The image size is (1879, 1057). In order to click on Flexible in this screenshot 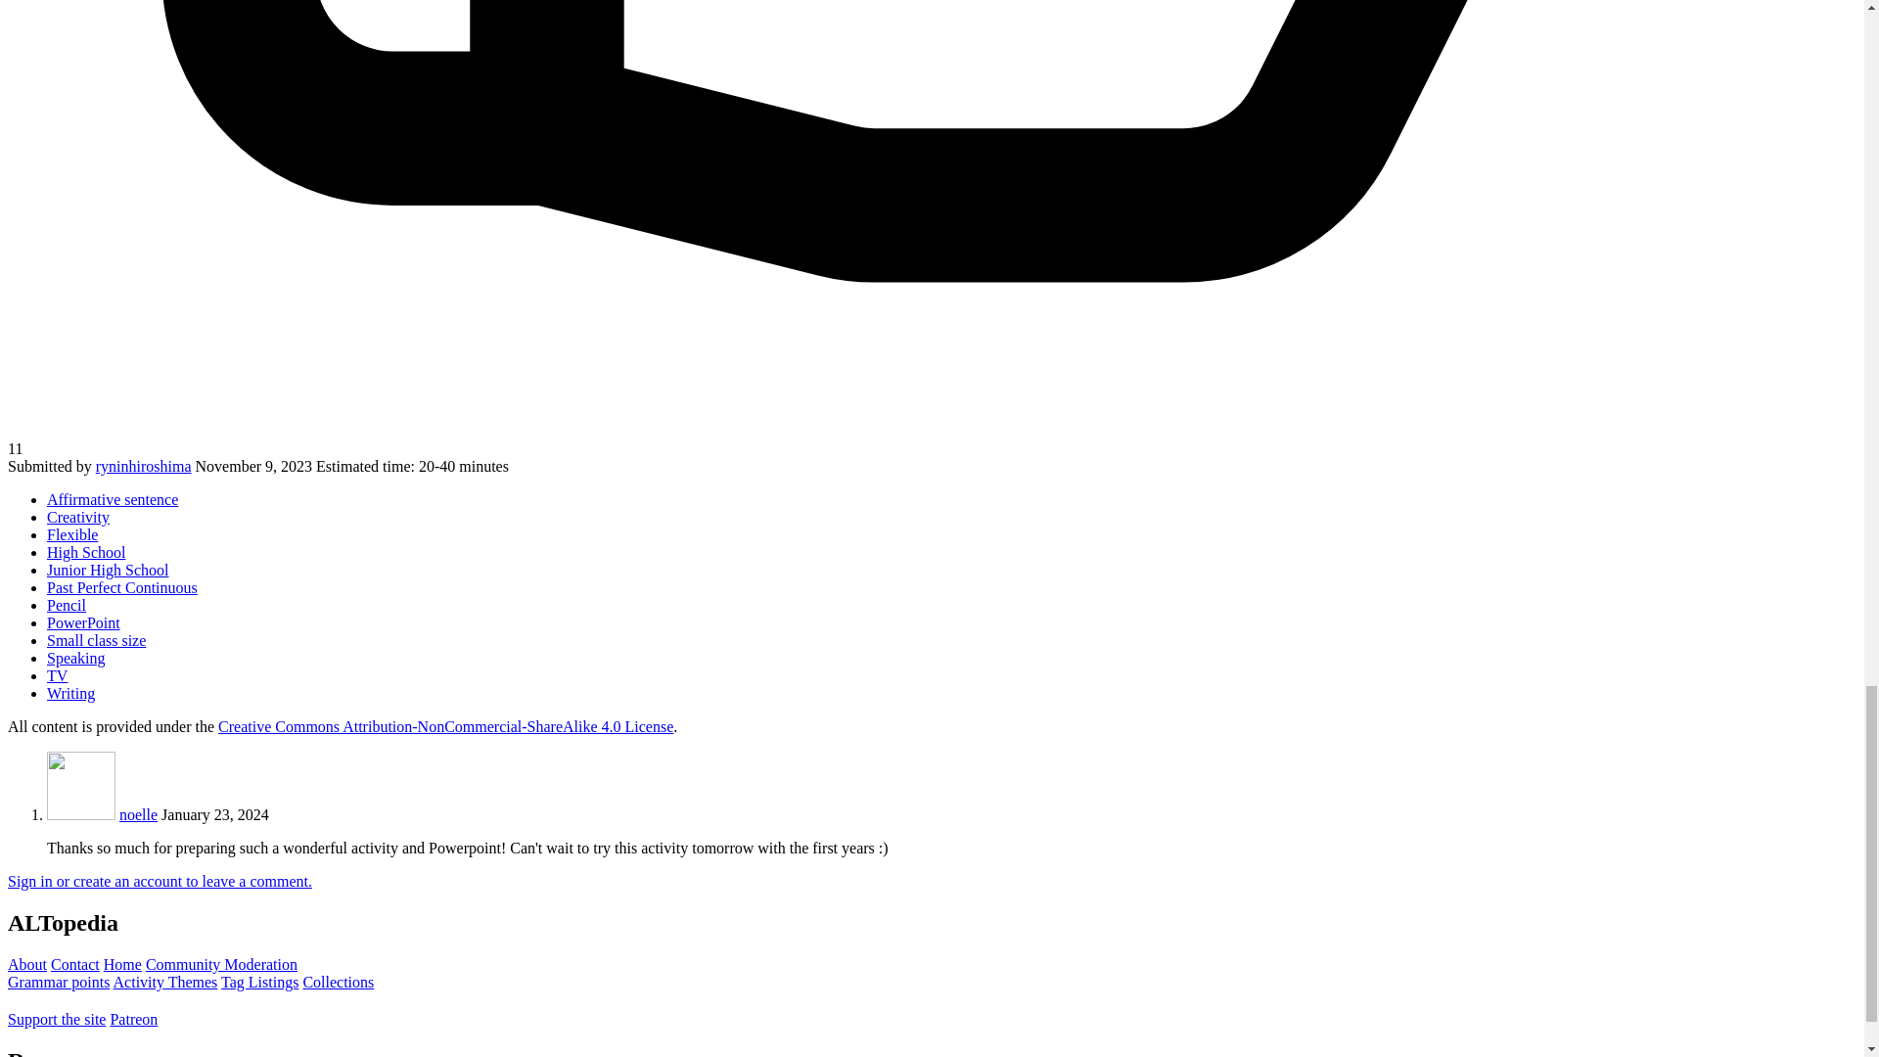, I will do `click(72, 534)`.